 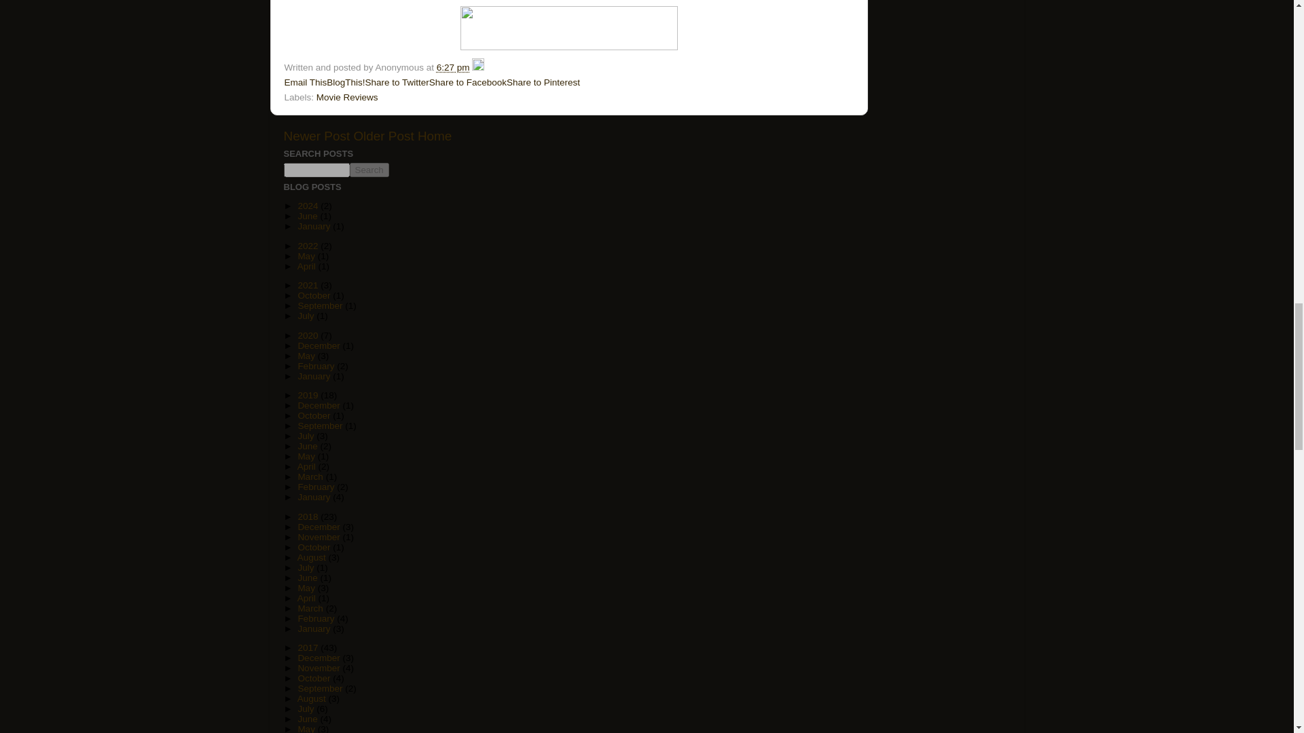 I want to click on Home, so click(x=434, y=136).